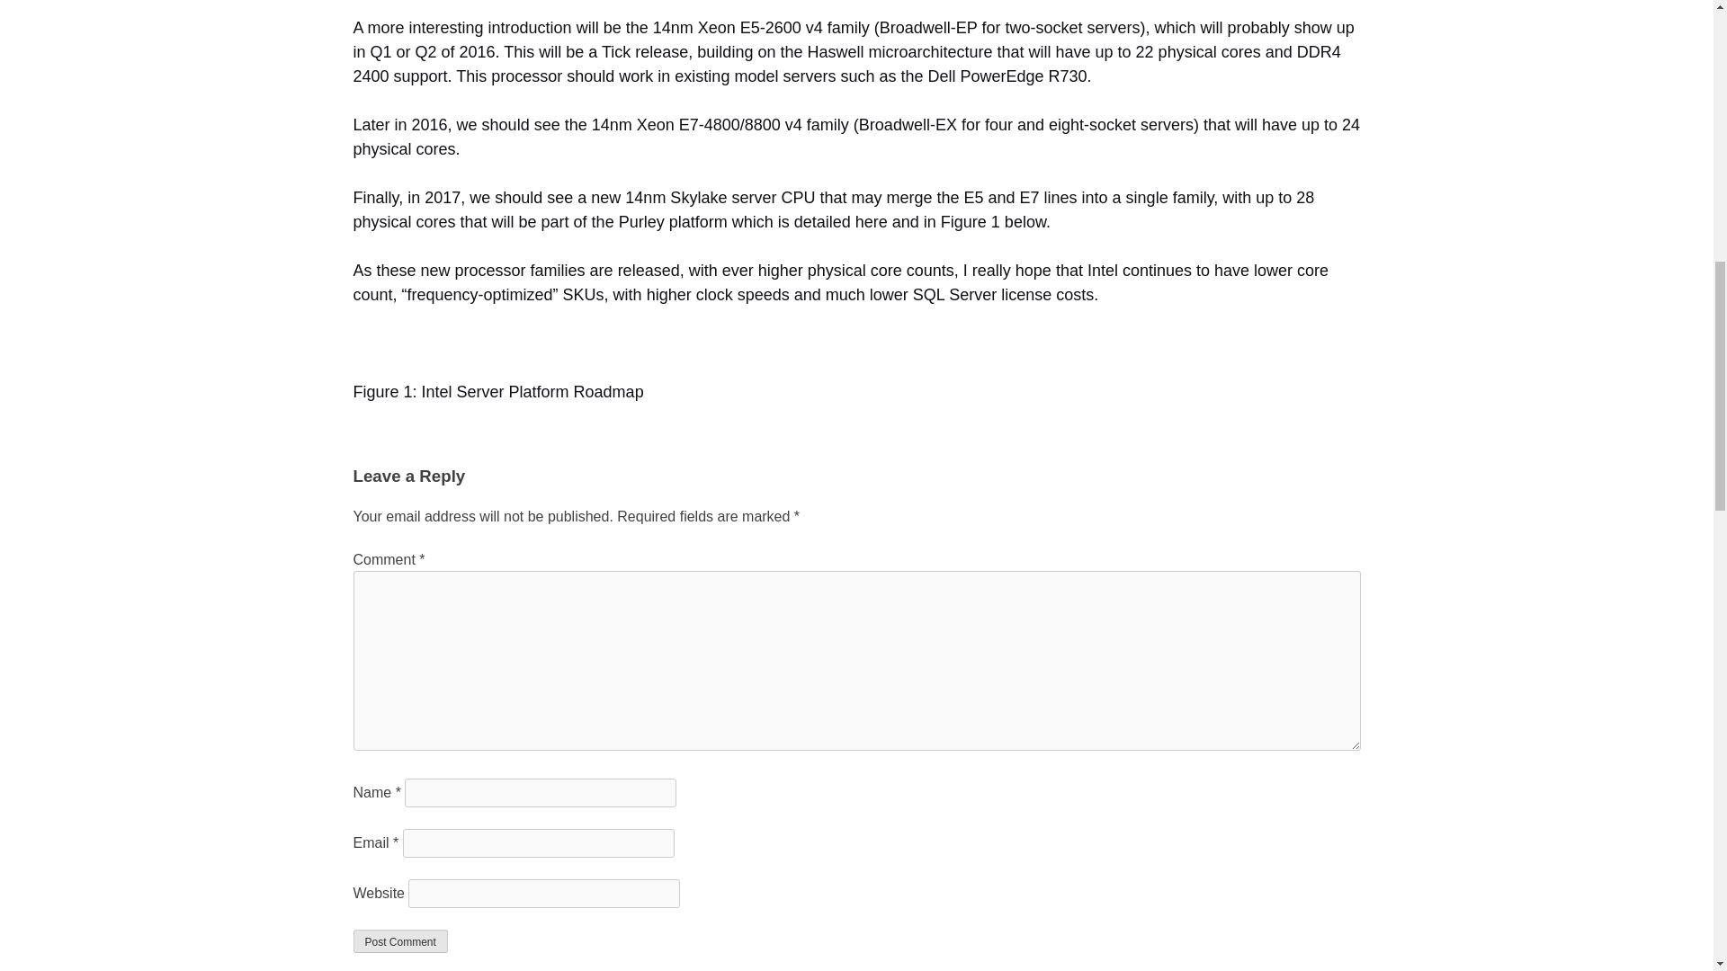 The image size is (1727, 971). What do you see at coordinates (399, 940) in the screenshot?
I see `Post Comment` at bounding box center [399, 940].